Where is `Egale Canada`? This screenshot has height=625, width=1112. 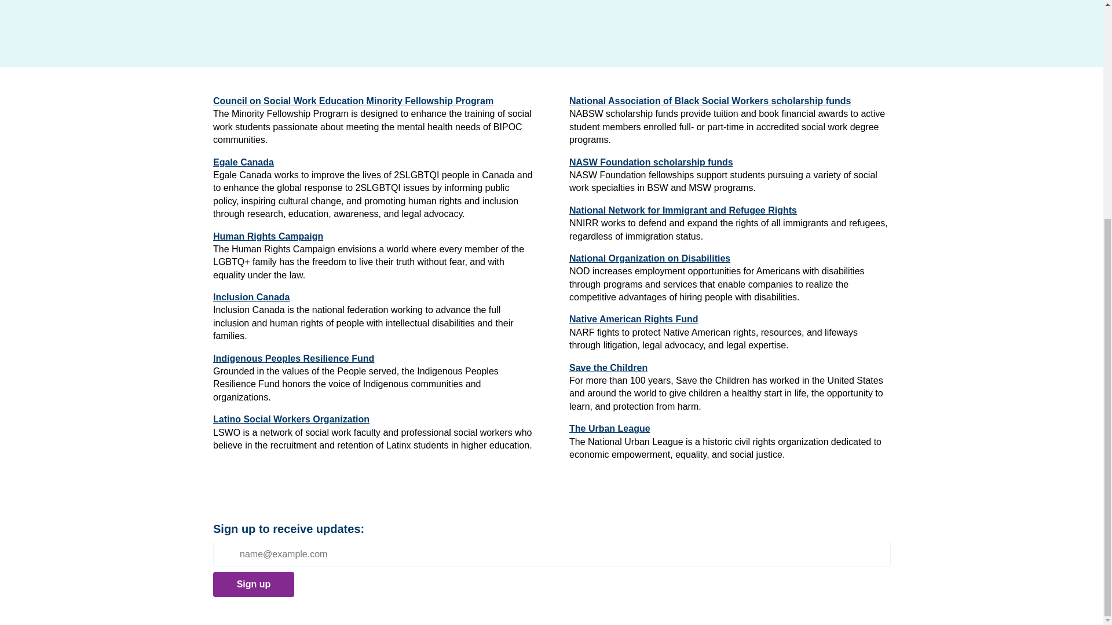 Egale Canada is located at coordinates (243, 162).